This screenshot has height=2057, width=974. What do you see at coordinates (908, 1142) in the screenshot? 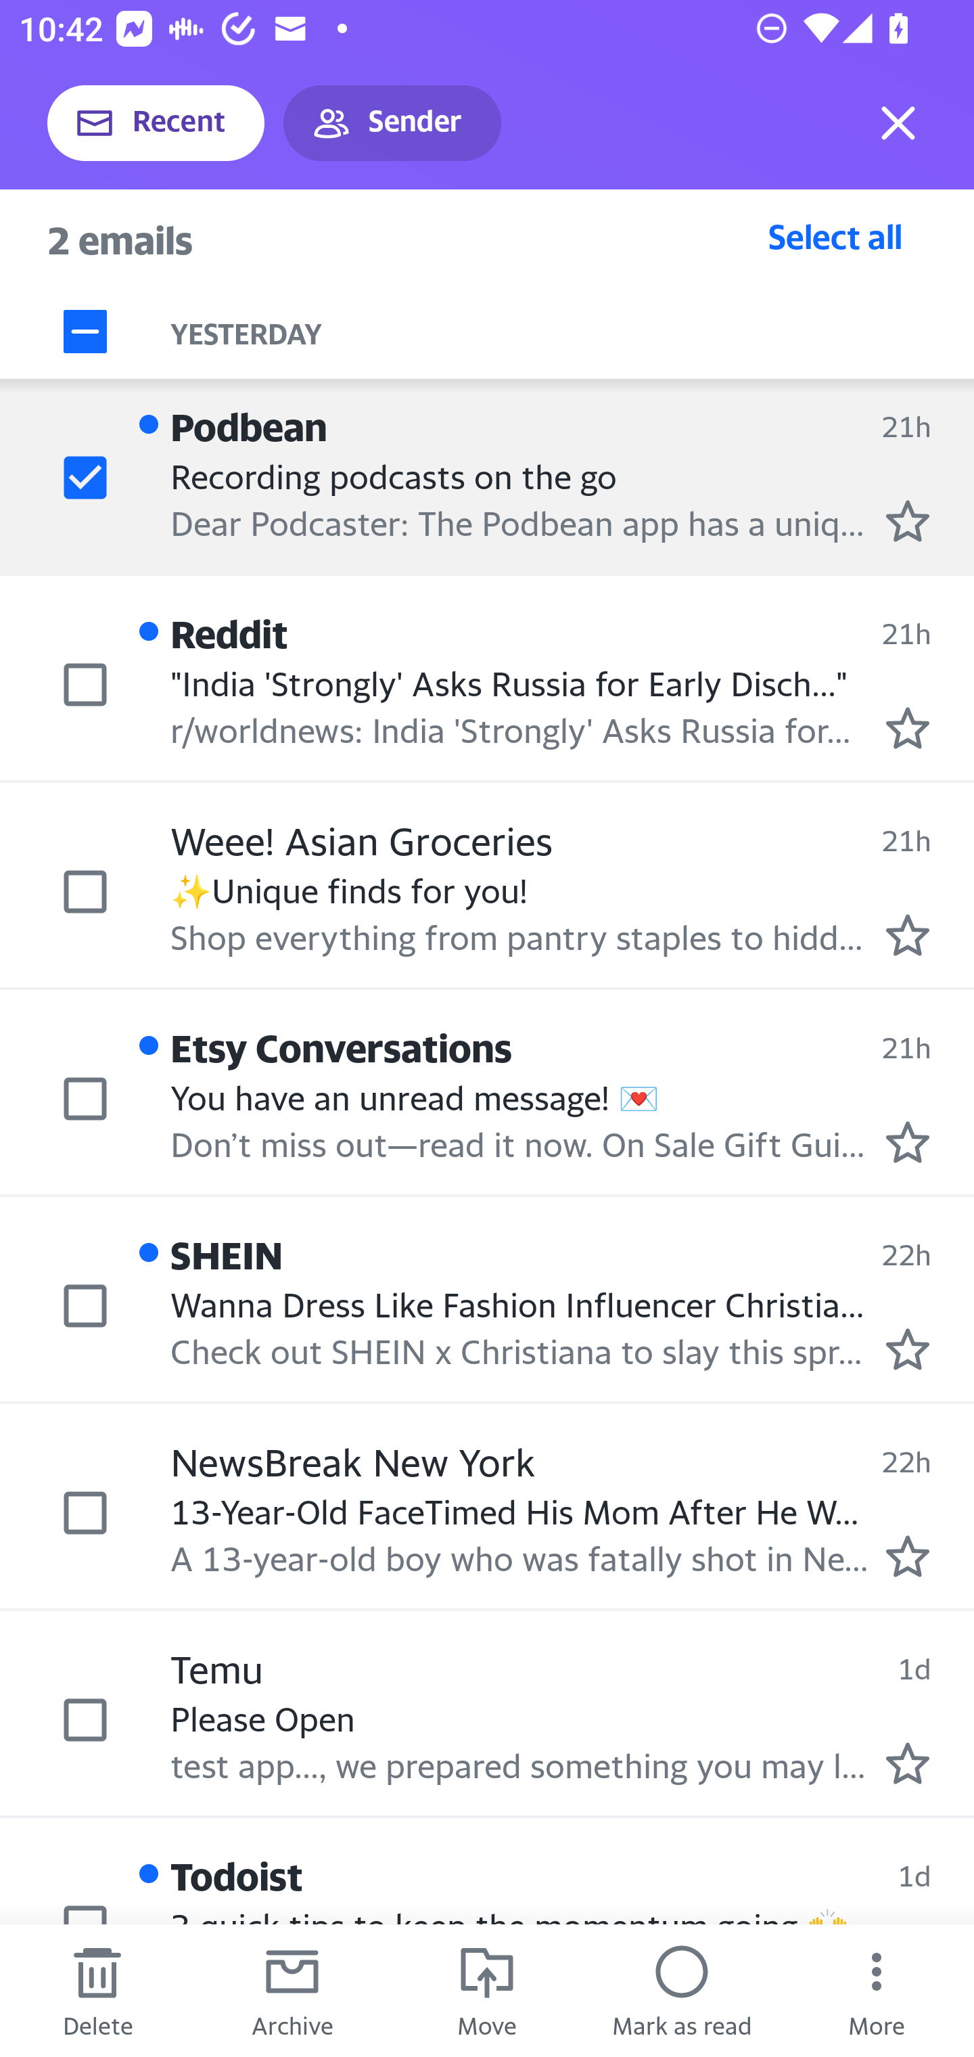
I see `Mark as starred.` at bounding box center [908, 1142].